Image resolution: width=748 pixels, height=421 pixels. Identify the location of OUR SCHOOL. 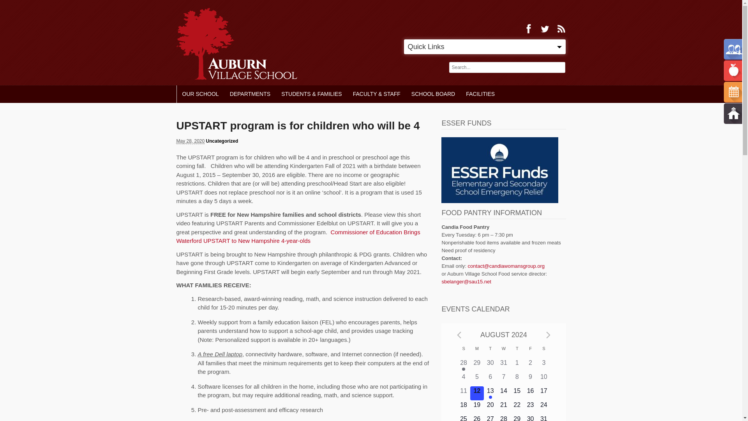
(200, 94).